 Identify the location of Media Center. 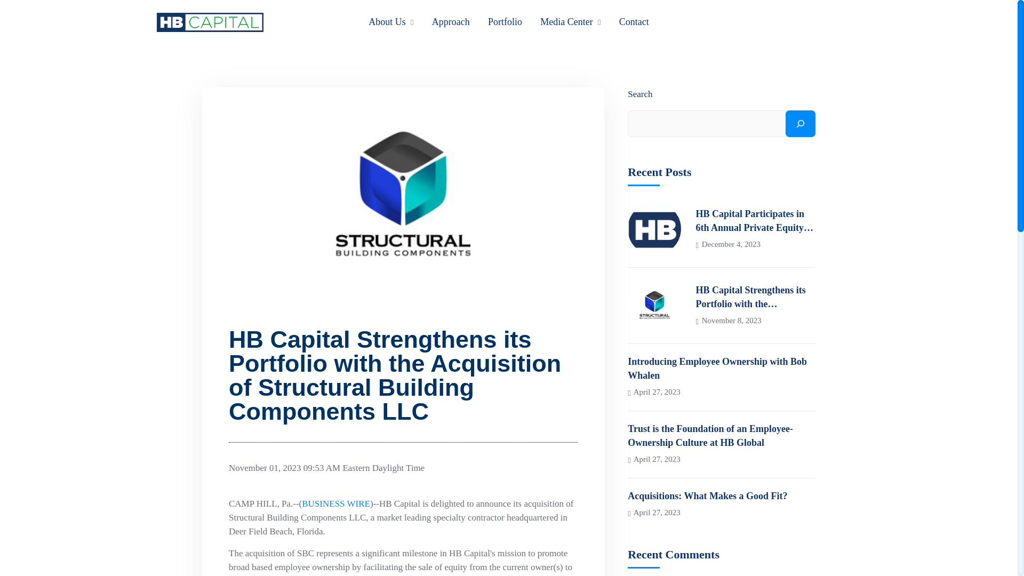
(566, 21).